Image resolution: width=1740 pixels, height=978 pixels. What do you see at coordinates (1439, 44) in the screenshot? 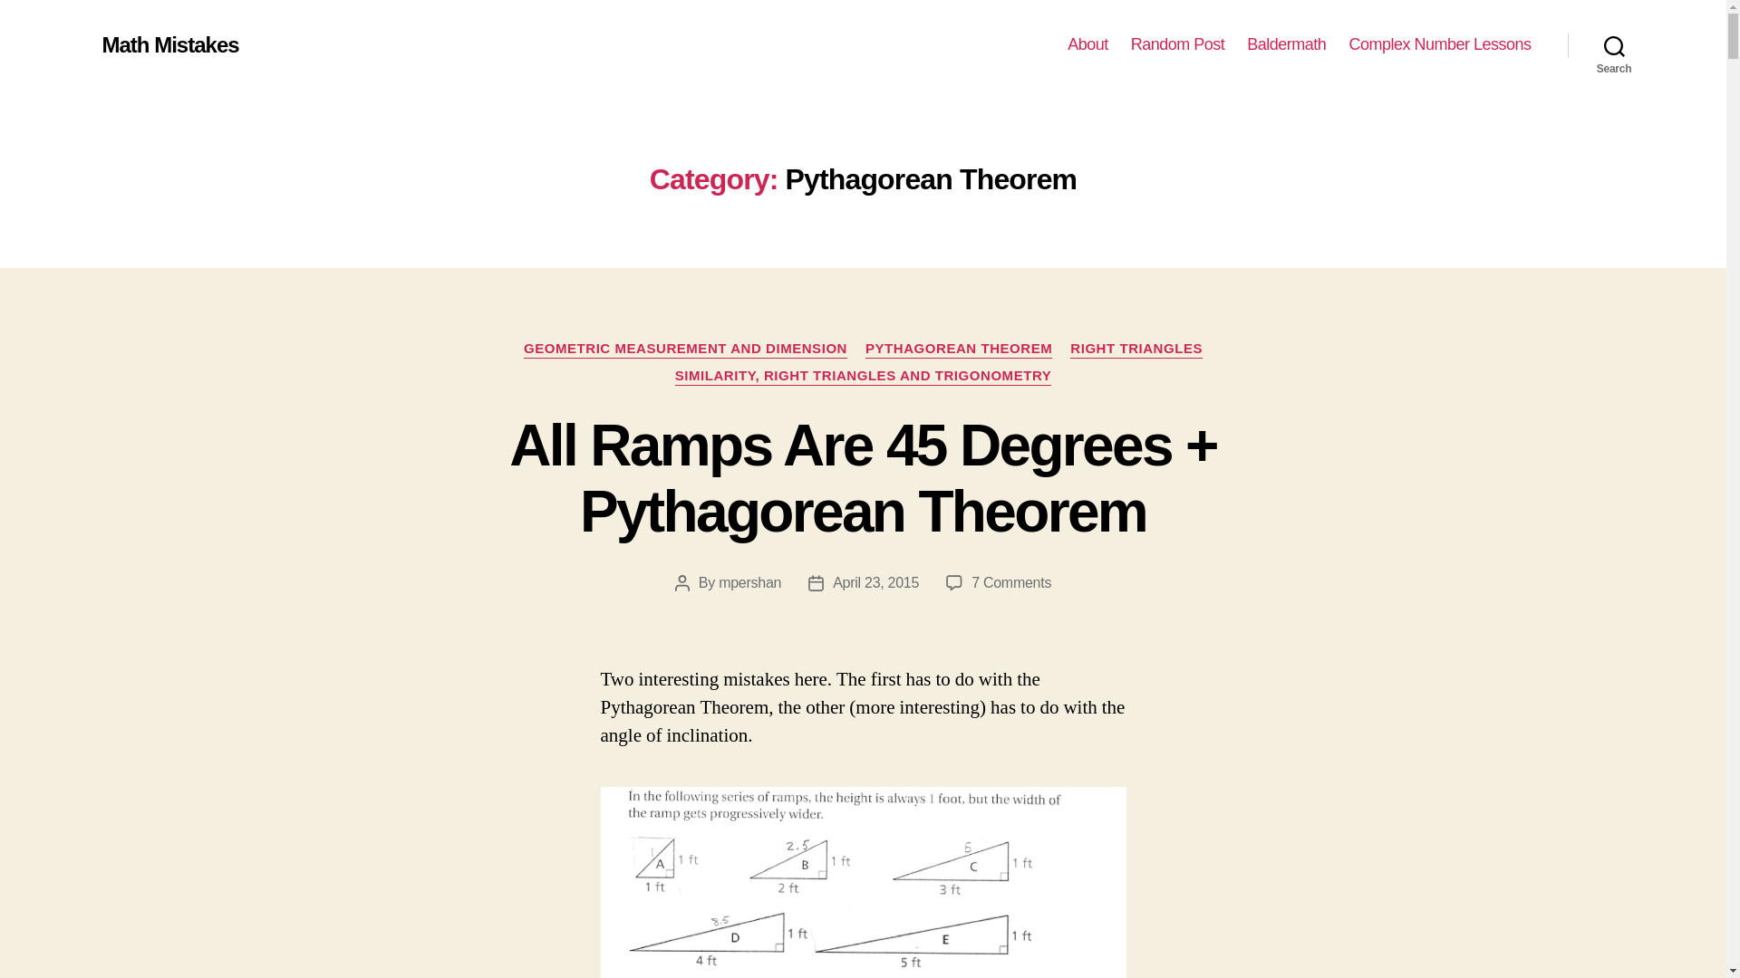
I see `Complex Number Lessons` at bounding box center [1439, 44].